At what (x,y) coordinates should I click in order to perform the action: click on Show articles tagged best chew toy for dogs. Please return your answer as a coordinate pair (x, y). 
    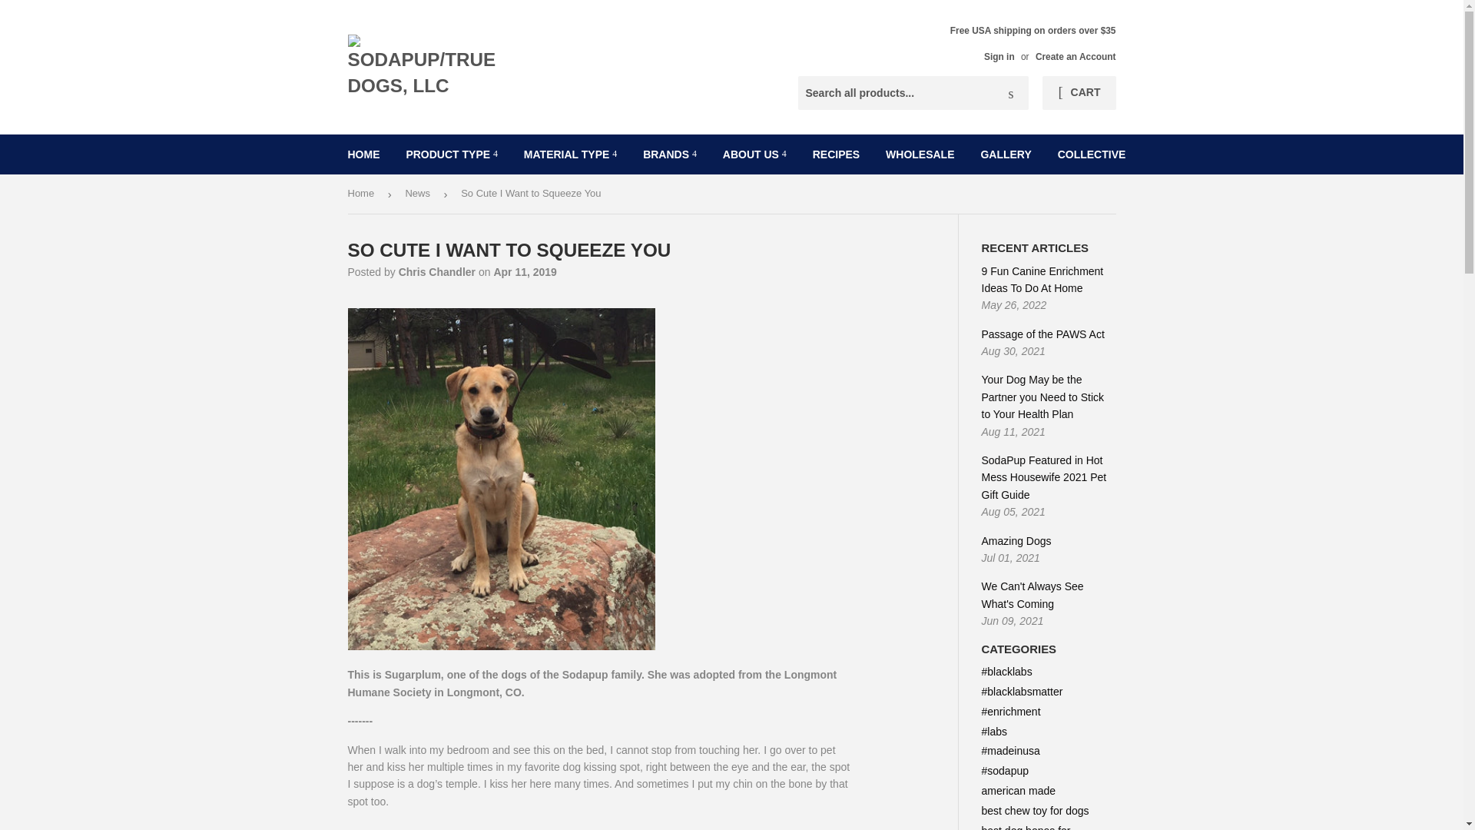
    Looking at the image, I should click on (1036, 810).